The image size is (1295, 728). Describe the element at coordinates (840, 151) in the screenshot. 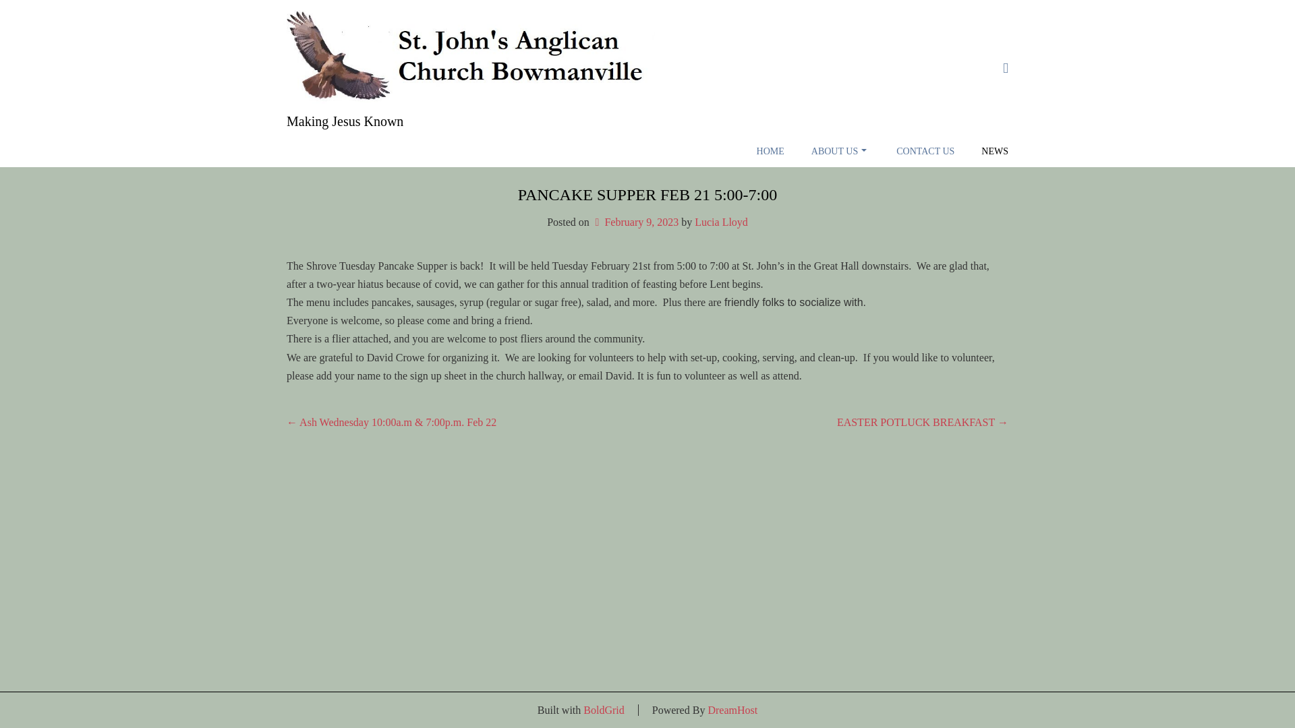

I see `ABOUT US` at that location.